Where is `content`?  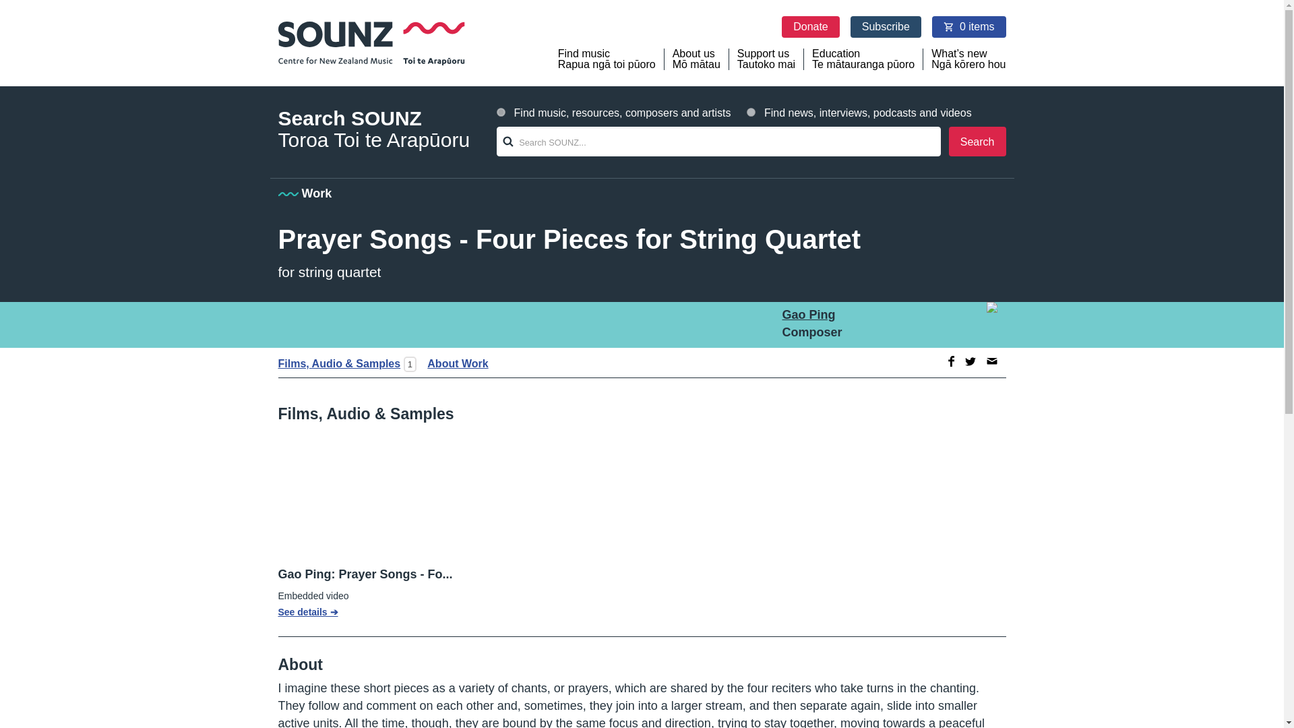 content is located at coordinates (949, 361).